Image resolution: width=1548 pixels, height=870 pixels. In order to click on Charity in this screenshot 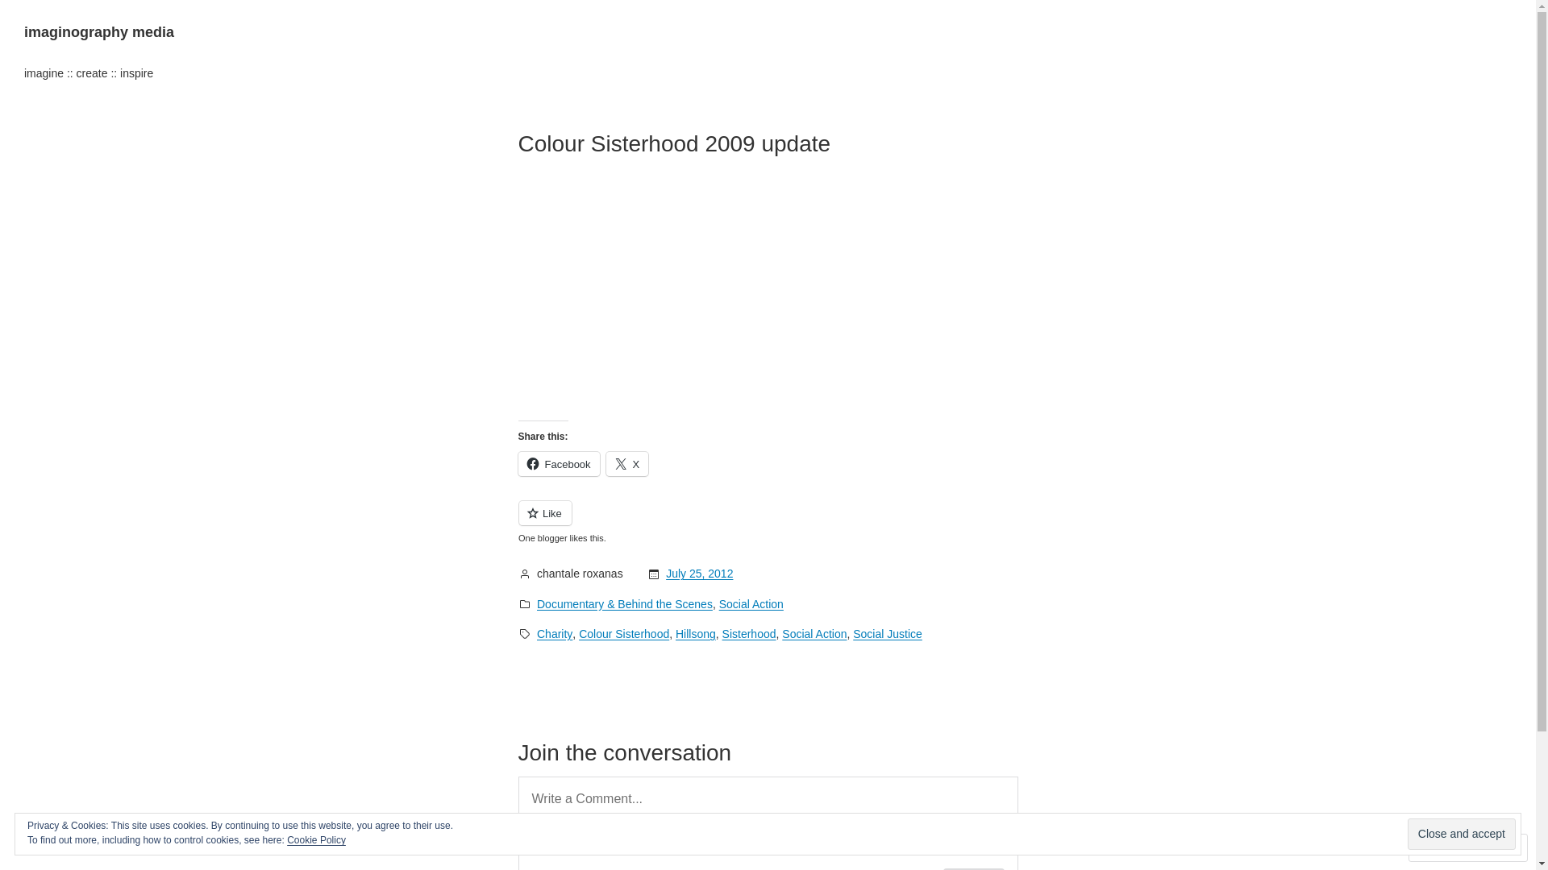, I will do `click(555, 634)`.